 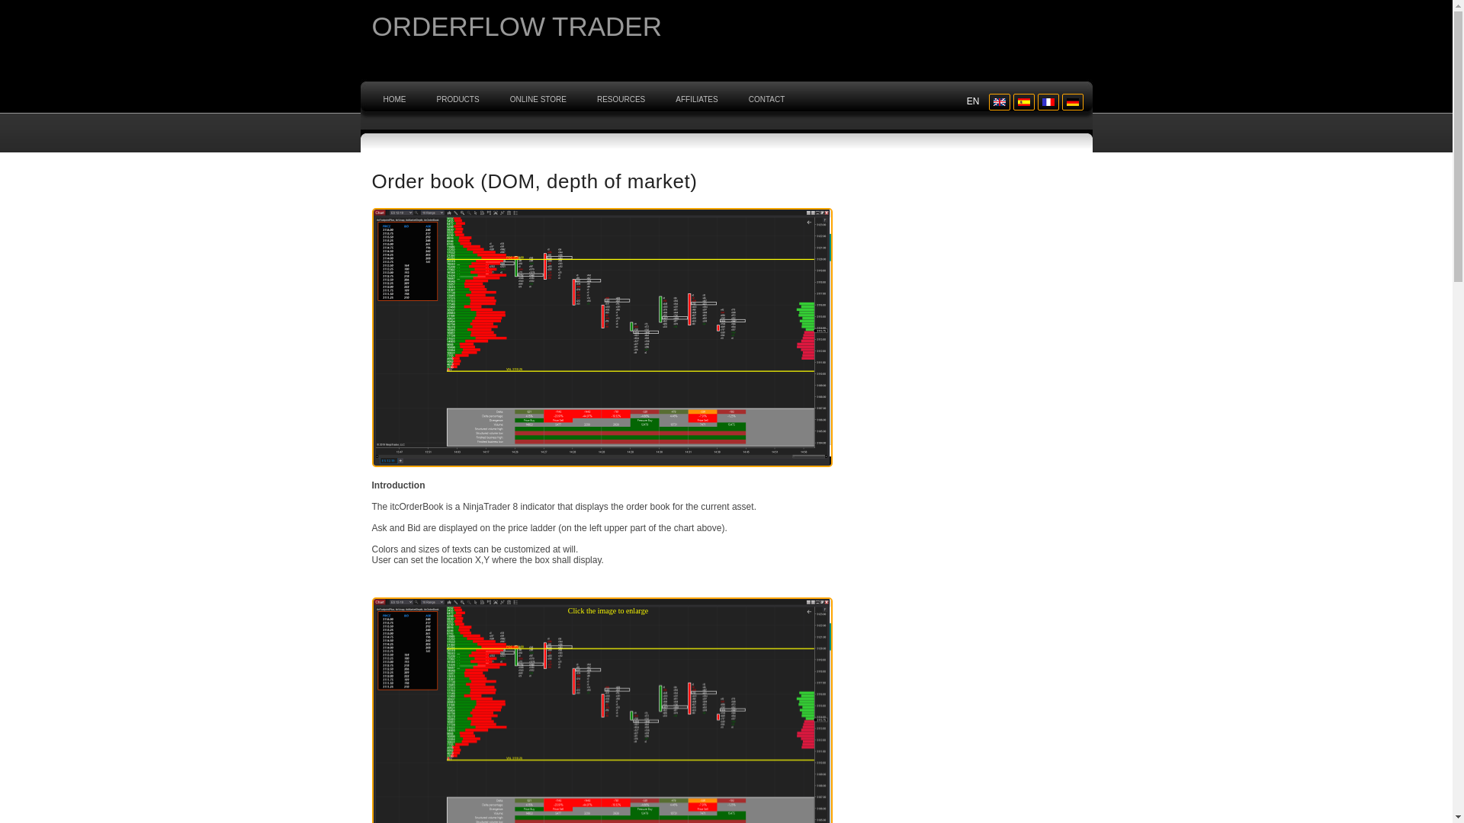 I want to click on HOME, so click(x=393, y=99).